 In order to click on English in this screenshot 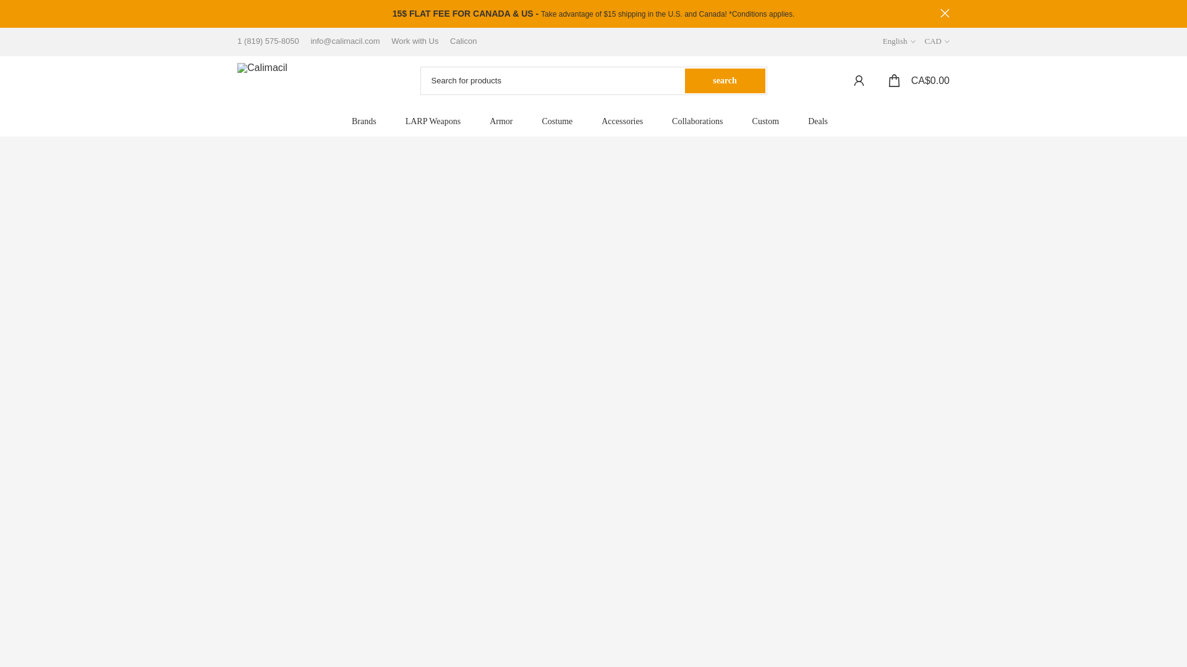, I will do `click(899, 41)`.